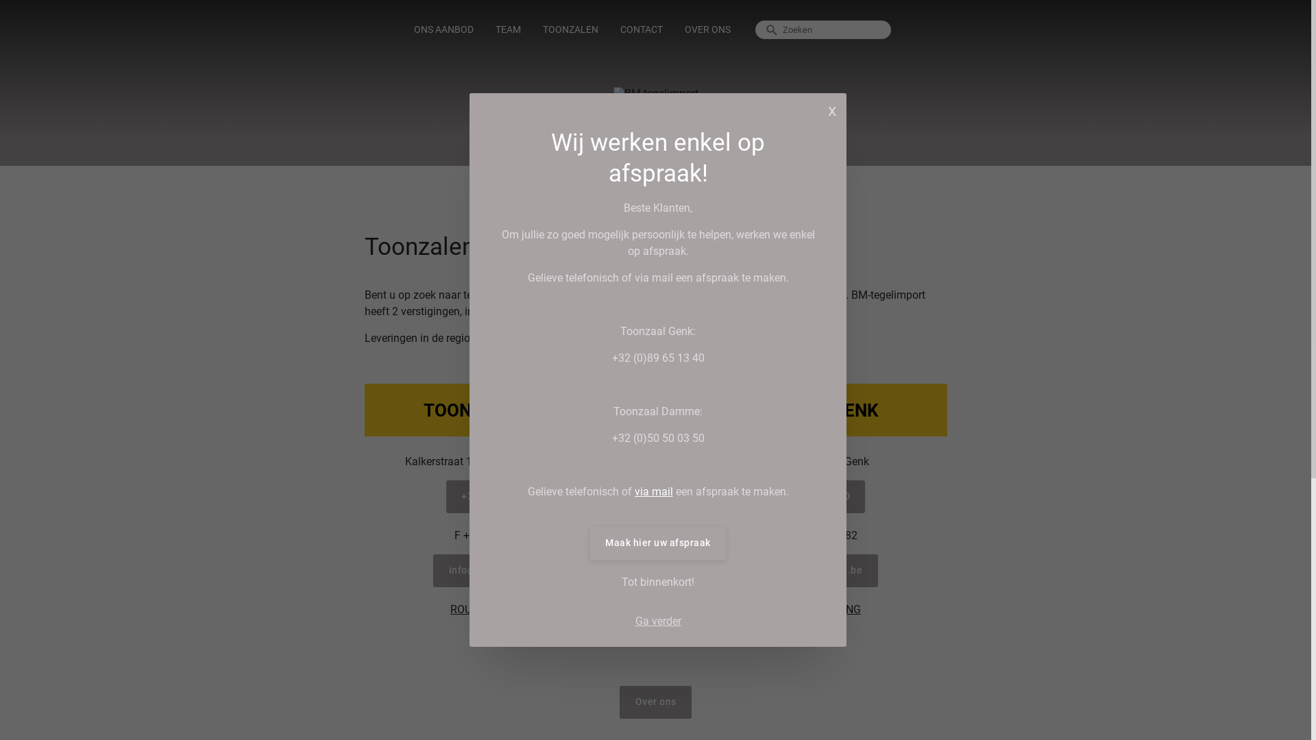 Image resolution: width=1316 pixels, height=740 pixels. I want to click on ONS AANBOD, so click(444, 30).